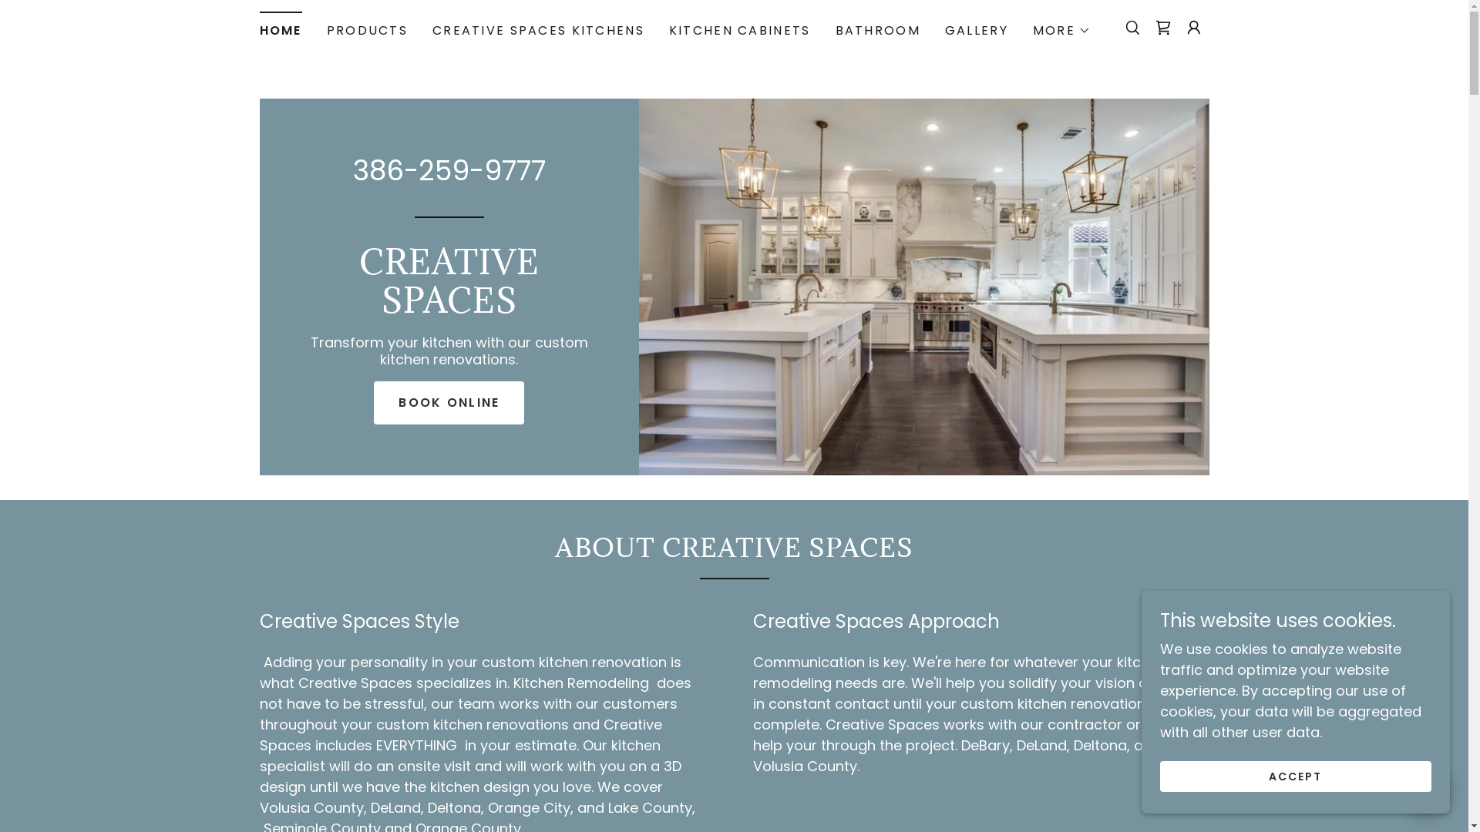 This screenshot has width=1480, height=832. What do you see at coordinates (449, 171) in the screenshot?
I see `386-259-9777` at bounding box center [449, 171].